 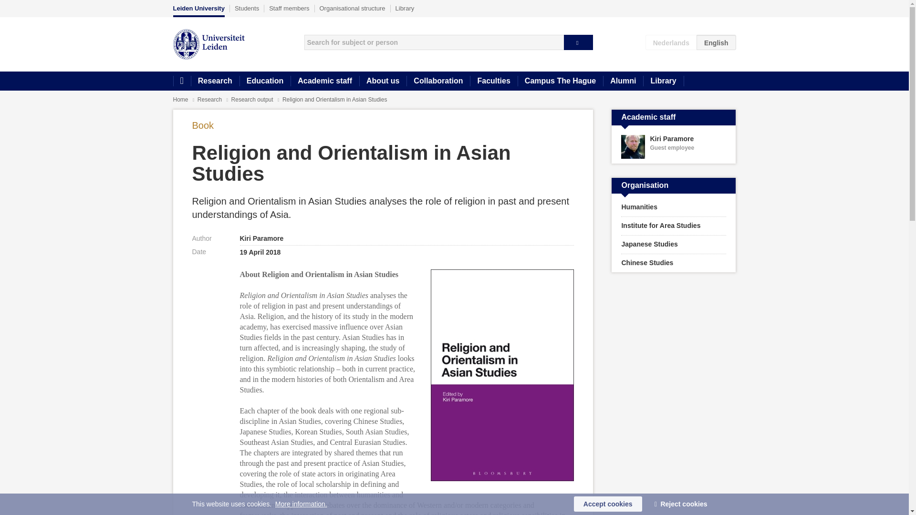 What do you see at coordinates (353, 8) in the screenshot?
I see `Organisational structure` at bounding box center [353, 8].